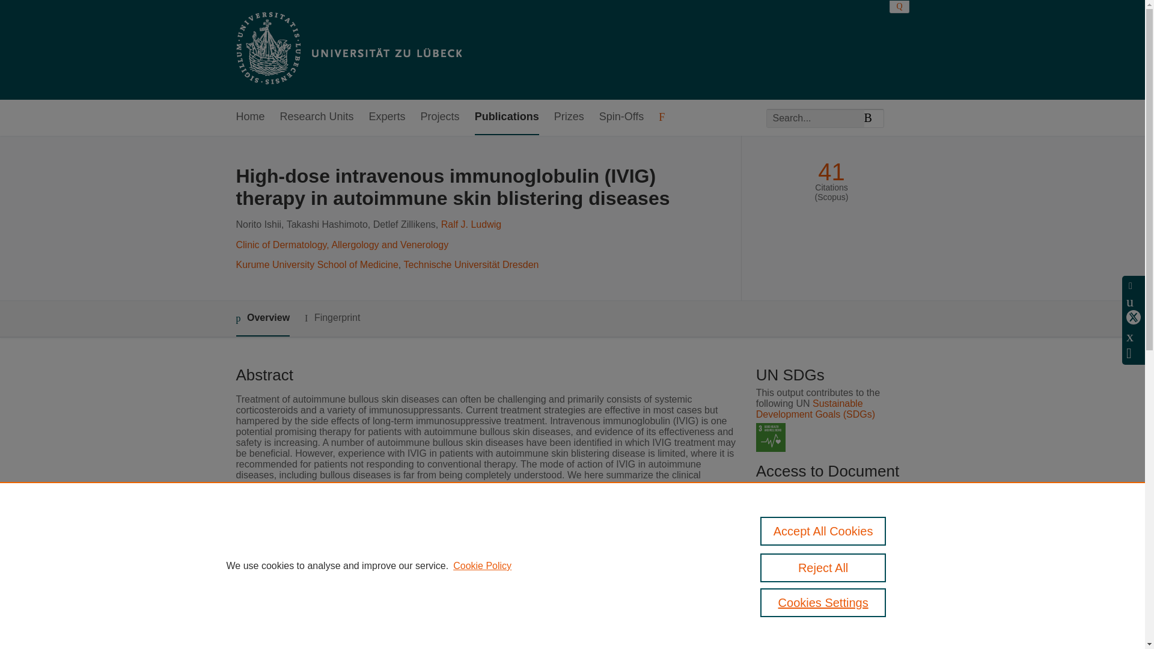  What do you see at coordinates (347, 49) in the screenshot?
I see `University of Luebeck Home` at bounding box center [347, 49].